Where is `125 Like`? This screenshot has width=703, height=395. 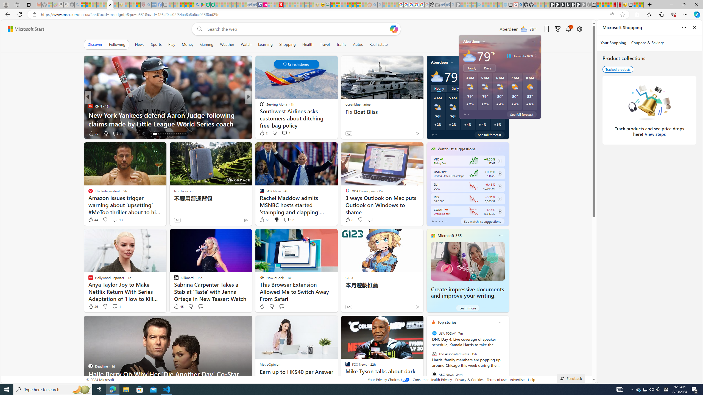 125 Like is located at coordinates (263, 133).